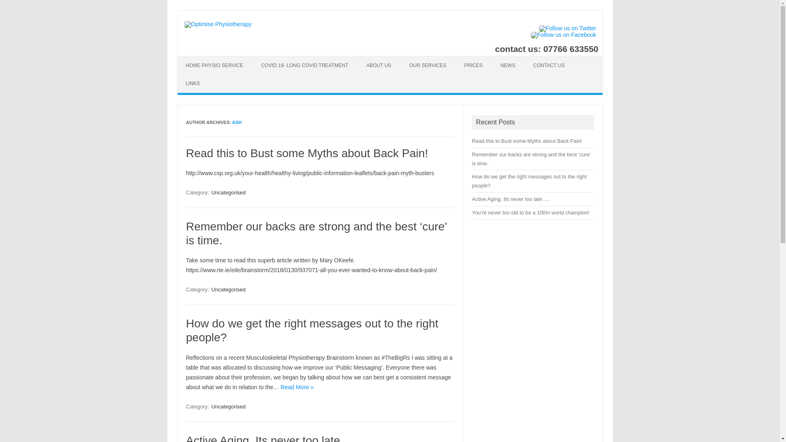  What do you see at coordinates (218, 24) in the screenshot?
I see `Optimise Physiotherapy` at bounding box center [218, 24].